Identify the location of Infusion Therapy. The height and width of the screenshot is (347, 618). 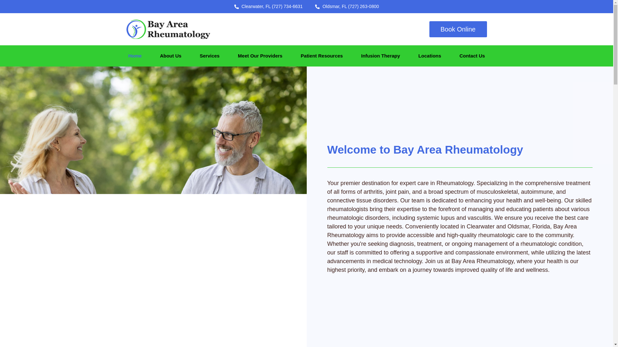
(380, 56).